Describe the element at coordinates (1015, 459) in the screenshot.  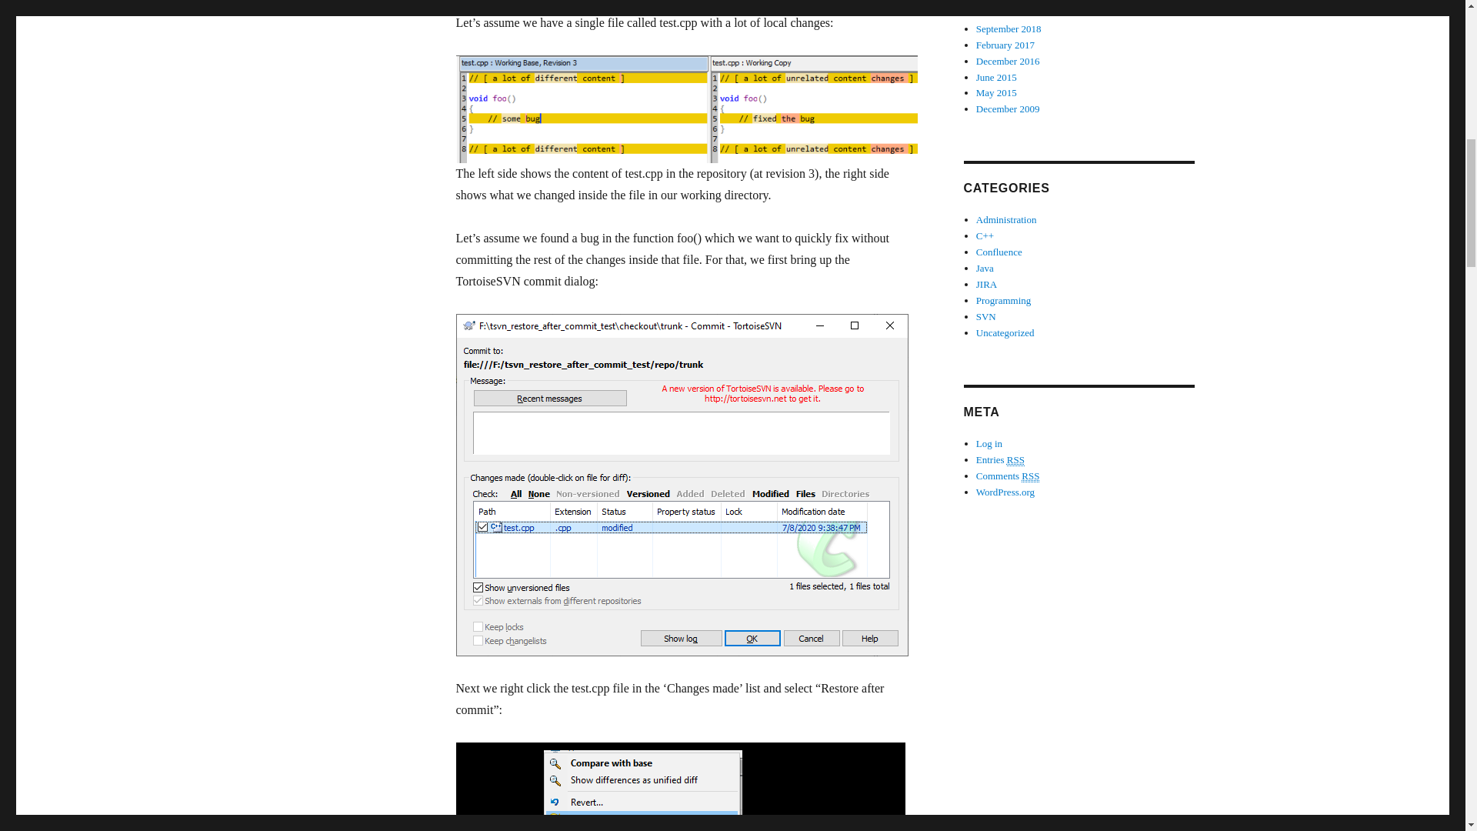
I see `Really Simple Syndication` at that location.